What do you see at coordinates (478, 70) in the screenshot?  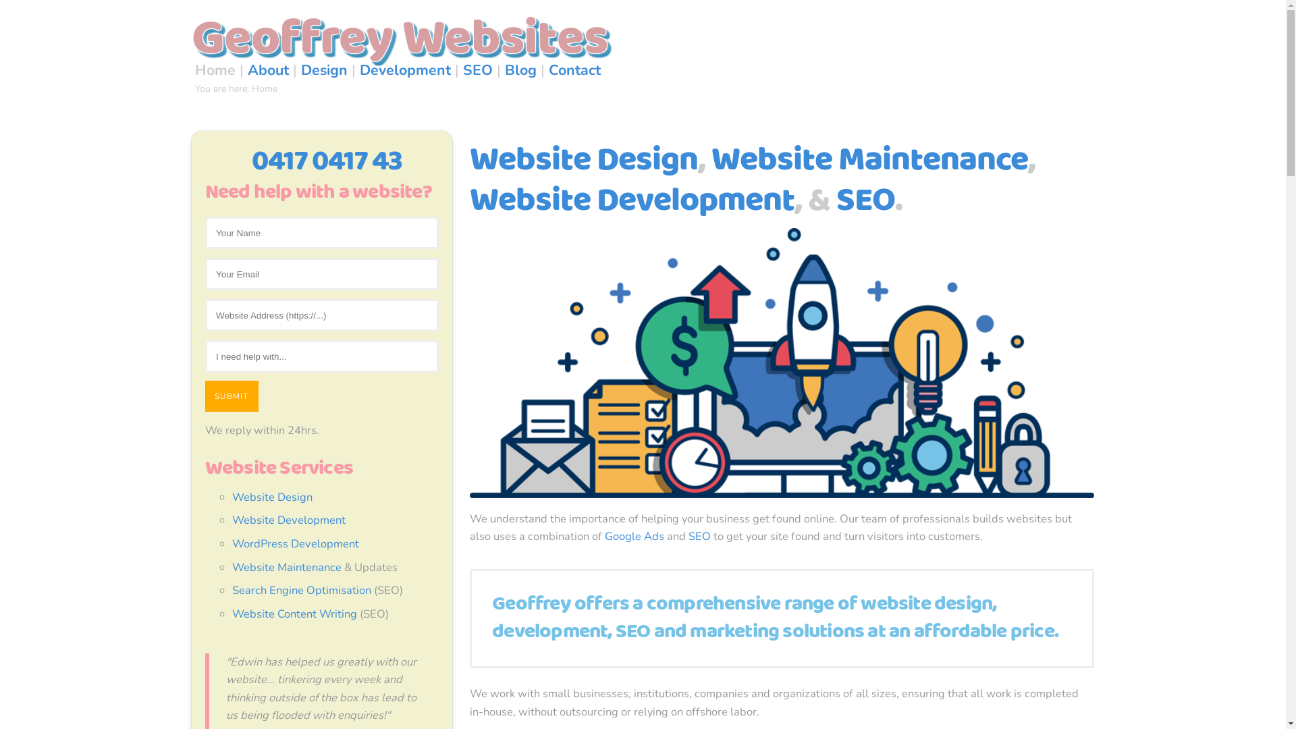 I see `SEO` at bounding box center [478, 70].